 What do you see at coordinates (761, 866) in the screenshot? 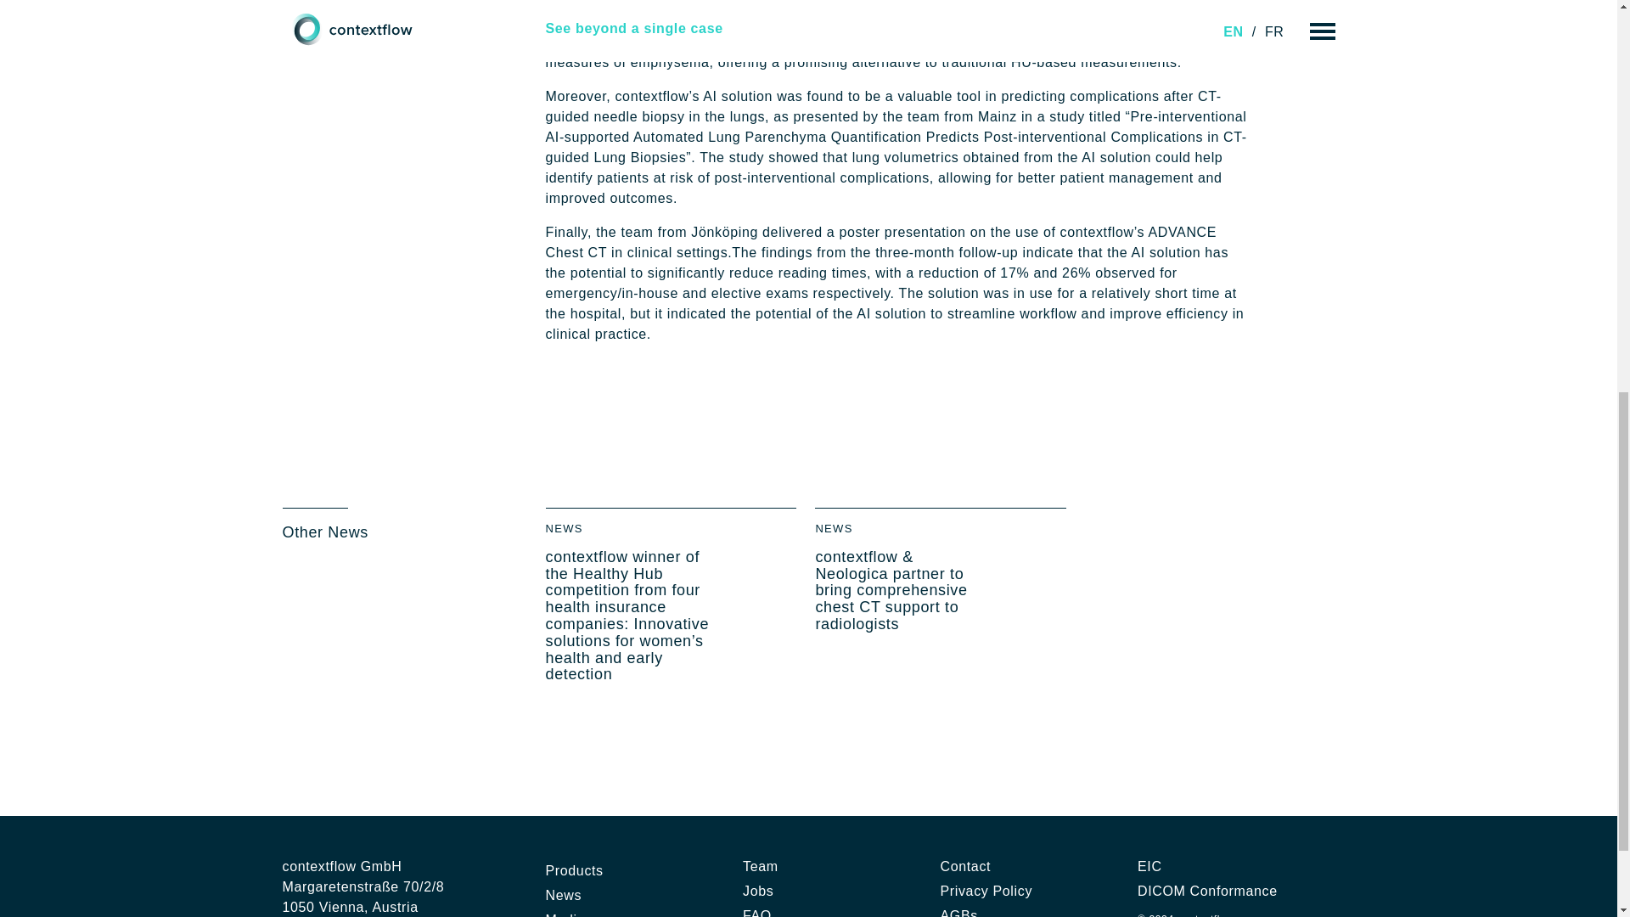
I see `Team` at bounding box center [761, 866].